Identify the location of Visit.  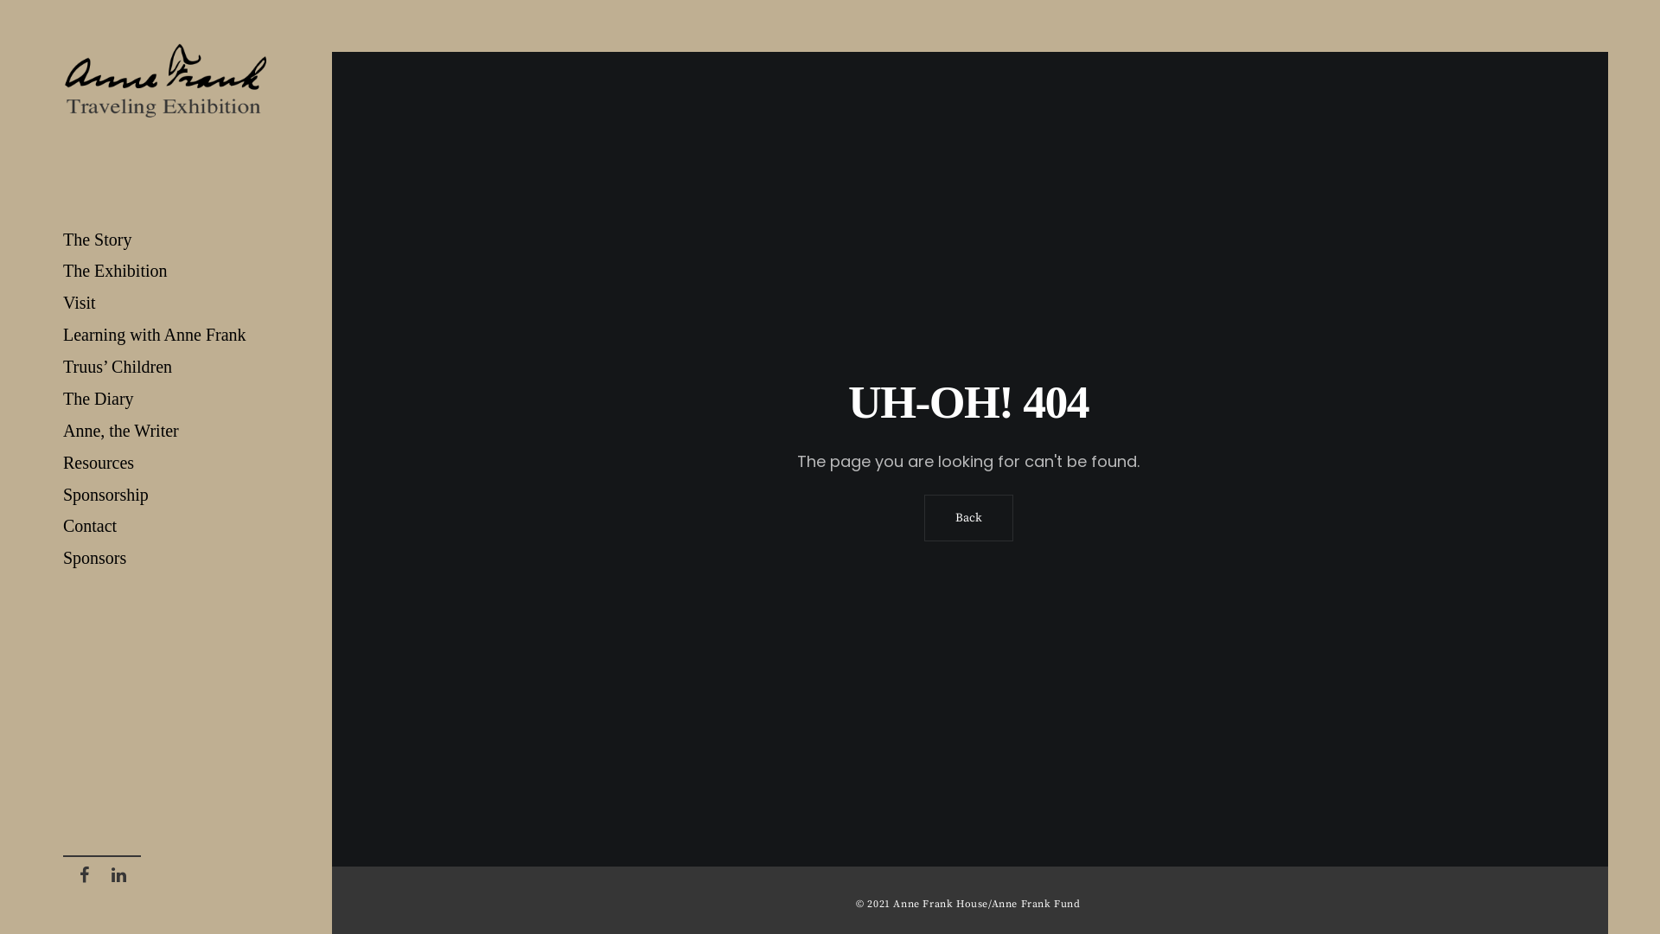
(166, 303).